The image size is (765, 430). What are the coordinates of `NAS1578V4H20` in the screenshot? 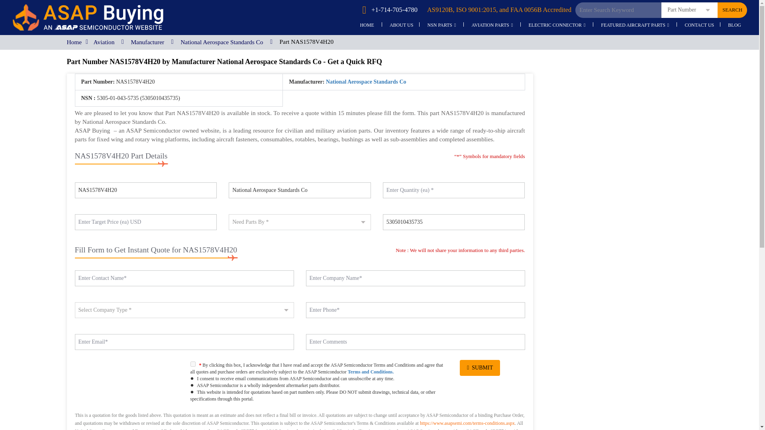 It's located at (146, 190).